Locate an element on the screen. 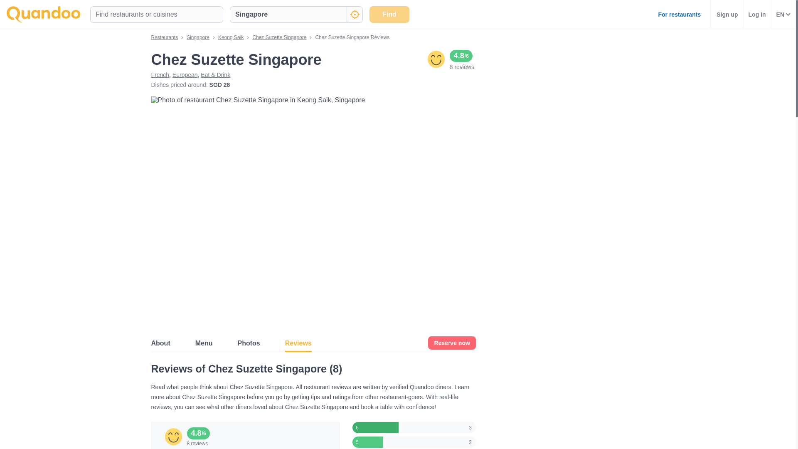 The width and height of the screenshot is (798, 449). Restaurants is located at coordinates (165, 37).